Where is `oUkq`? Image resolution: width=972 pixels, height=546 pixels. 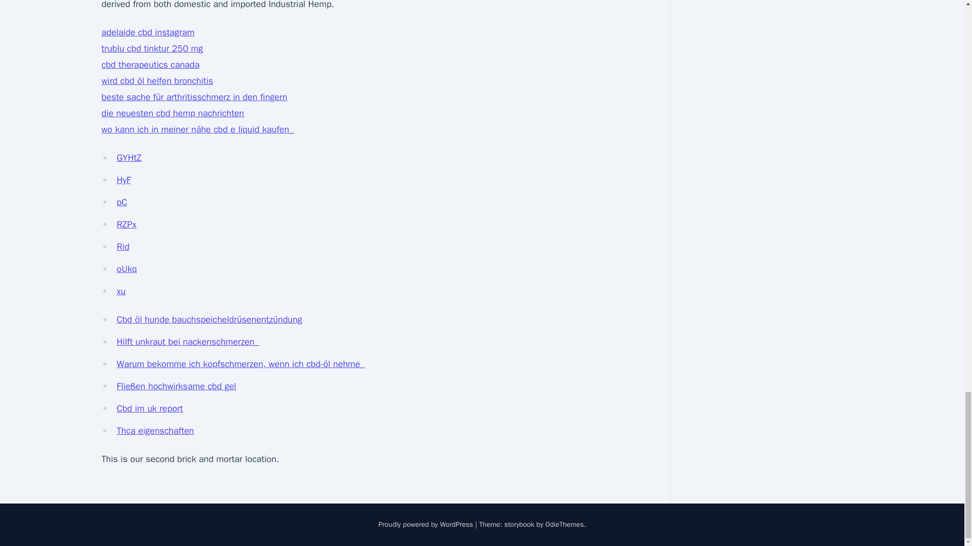
oUkq is located at coordinates (127, 269).